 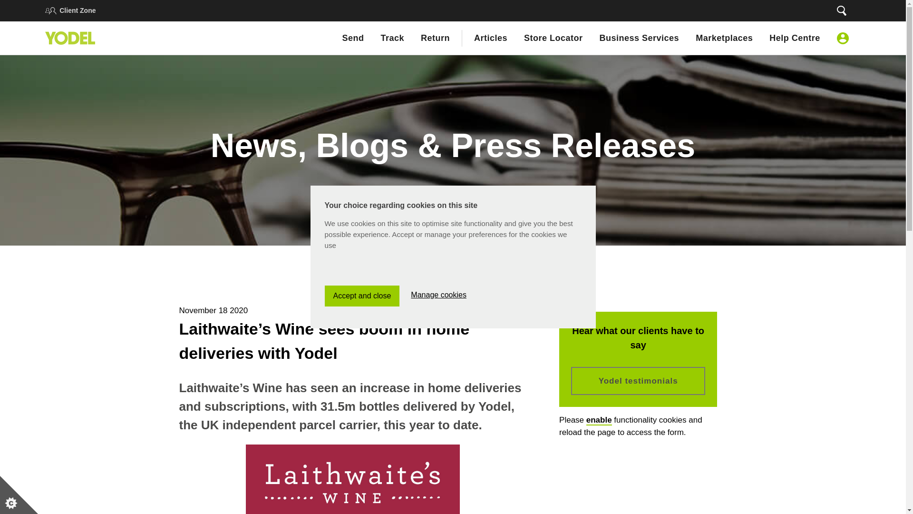 I want to click on Send, so click(x=352, y=38).